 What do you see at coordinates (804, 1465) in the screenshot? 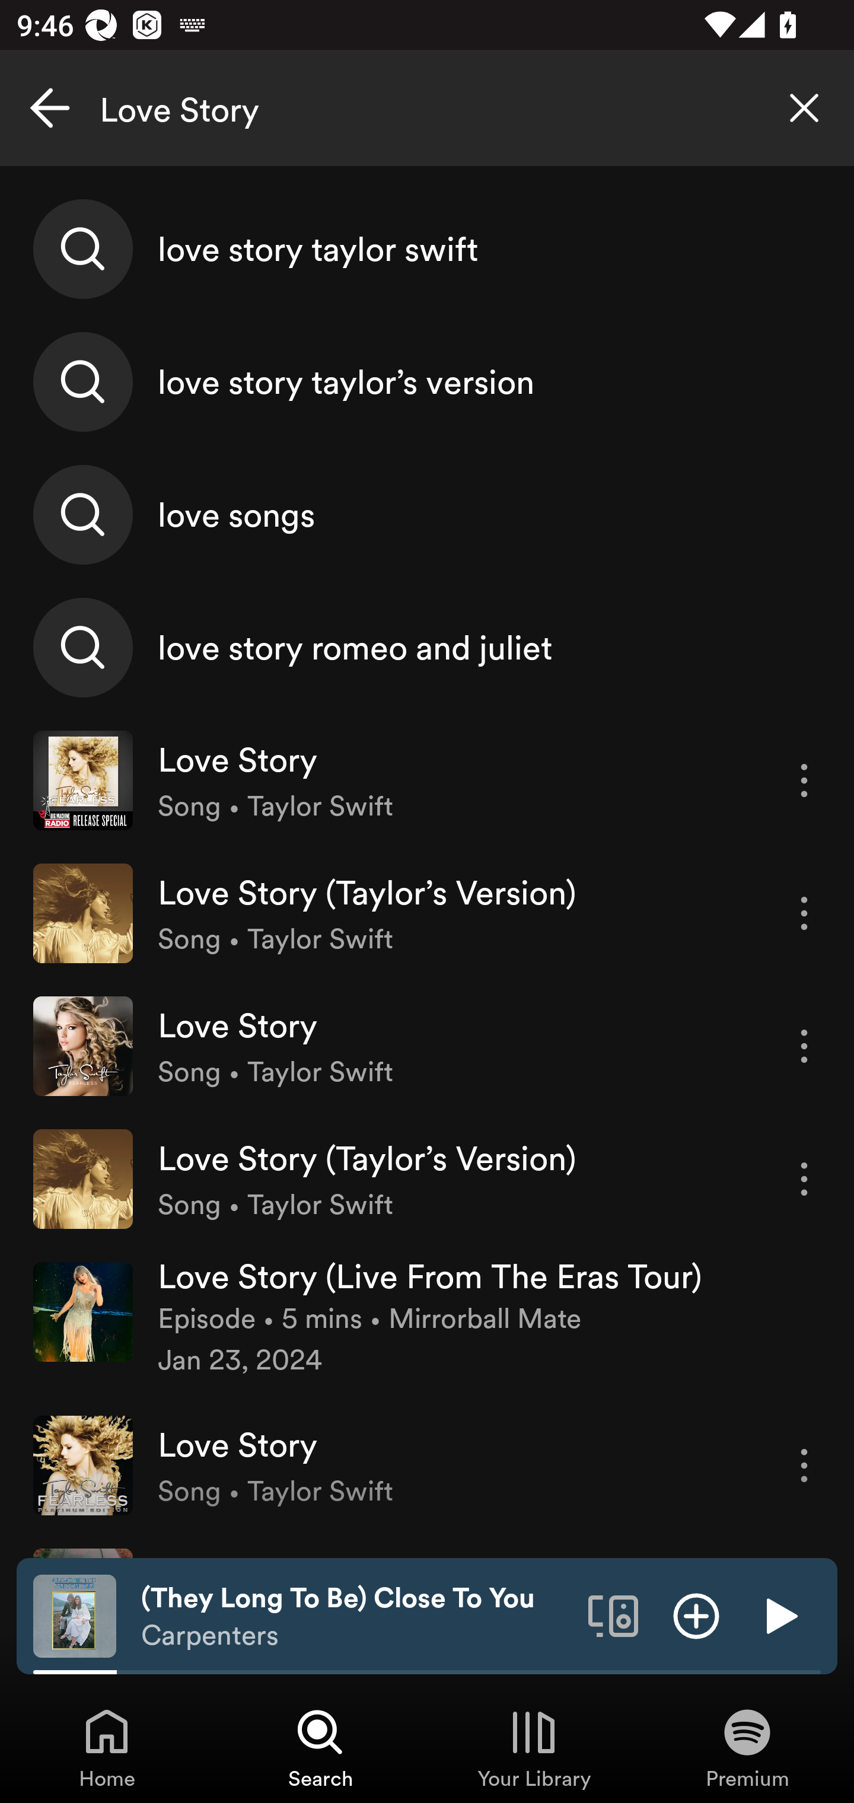
I see `More options for song Love Story` at bounding box center [804, 1465].